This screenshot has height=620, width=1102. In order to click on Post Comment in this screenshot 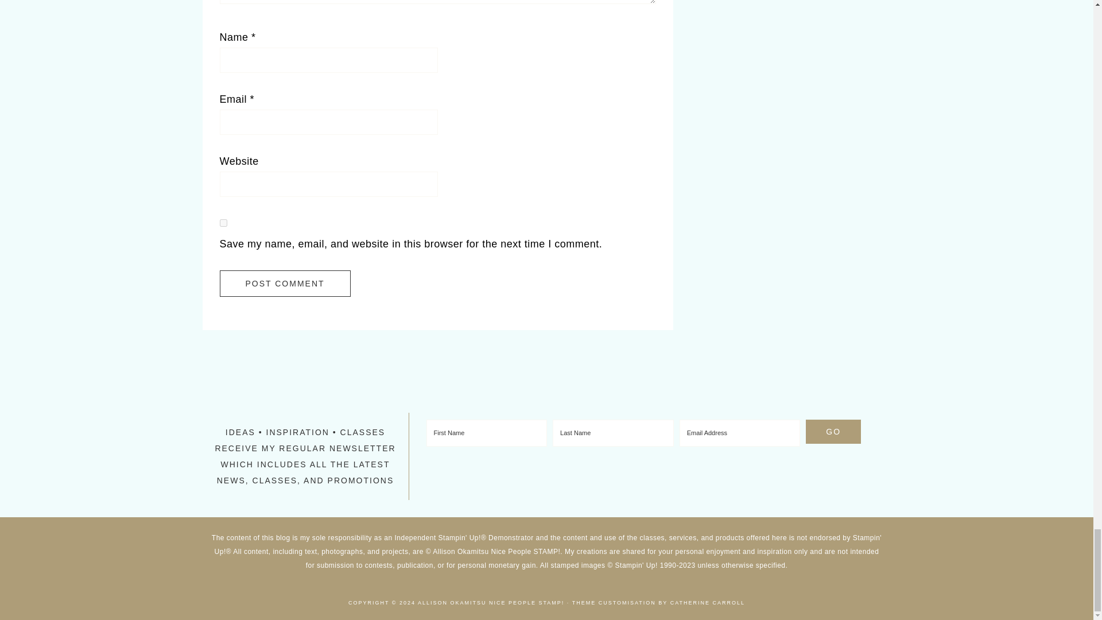, I will do `click(285, 284)`.